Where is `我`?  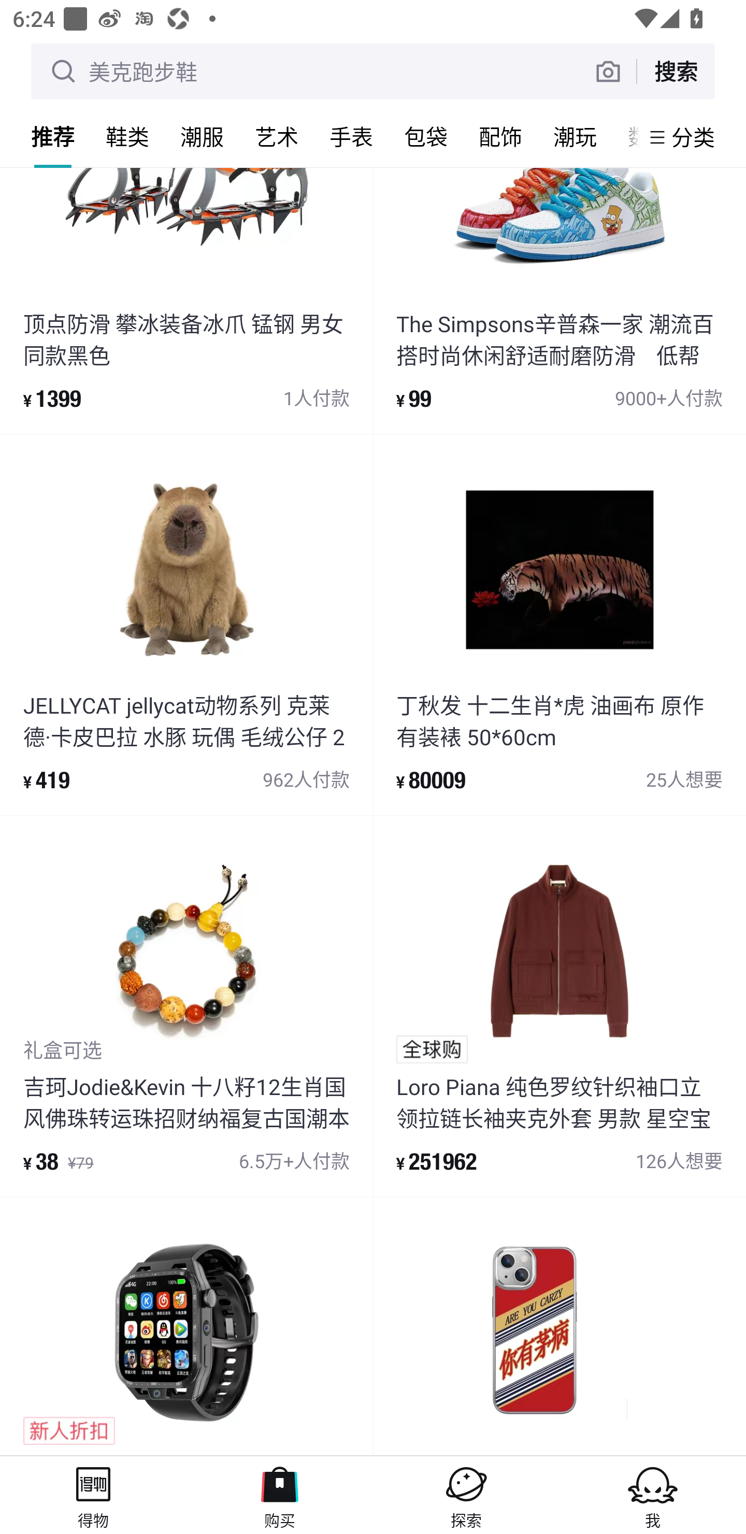 我 is located at coordinates (653, 1495).